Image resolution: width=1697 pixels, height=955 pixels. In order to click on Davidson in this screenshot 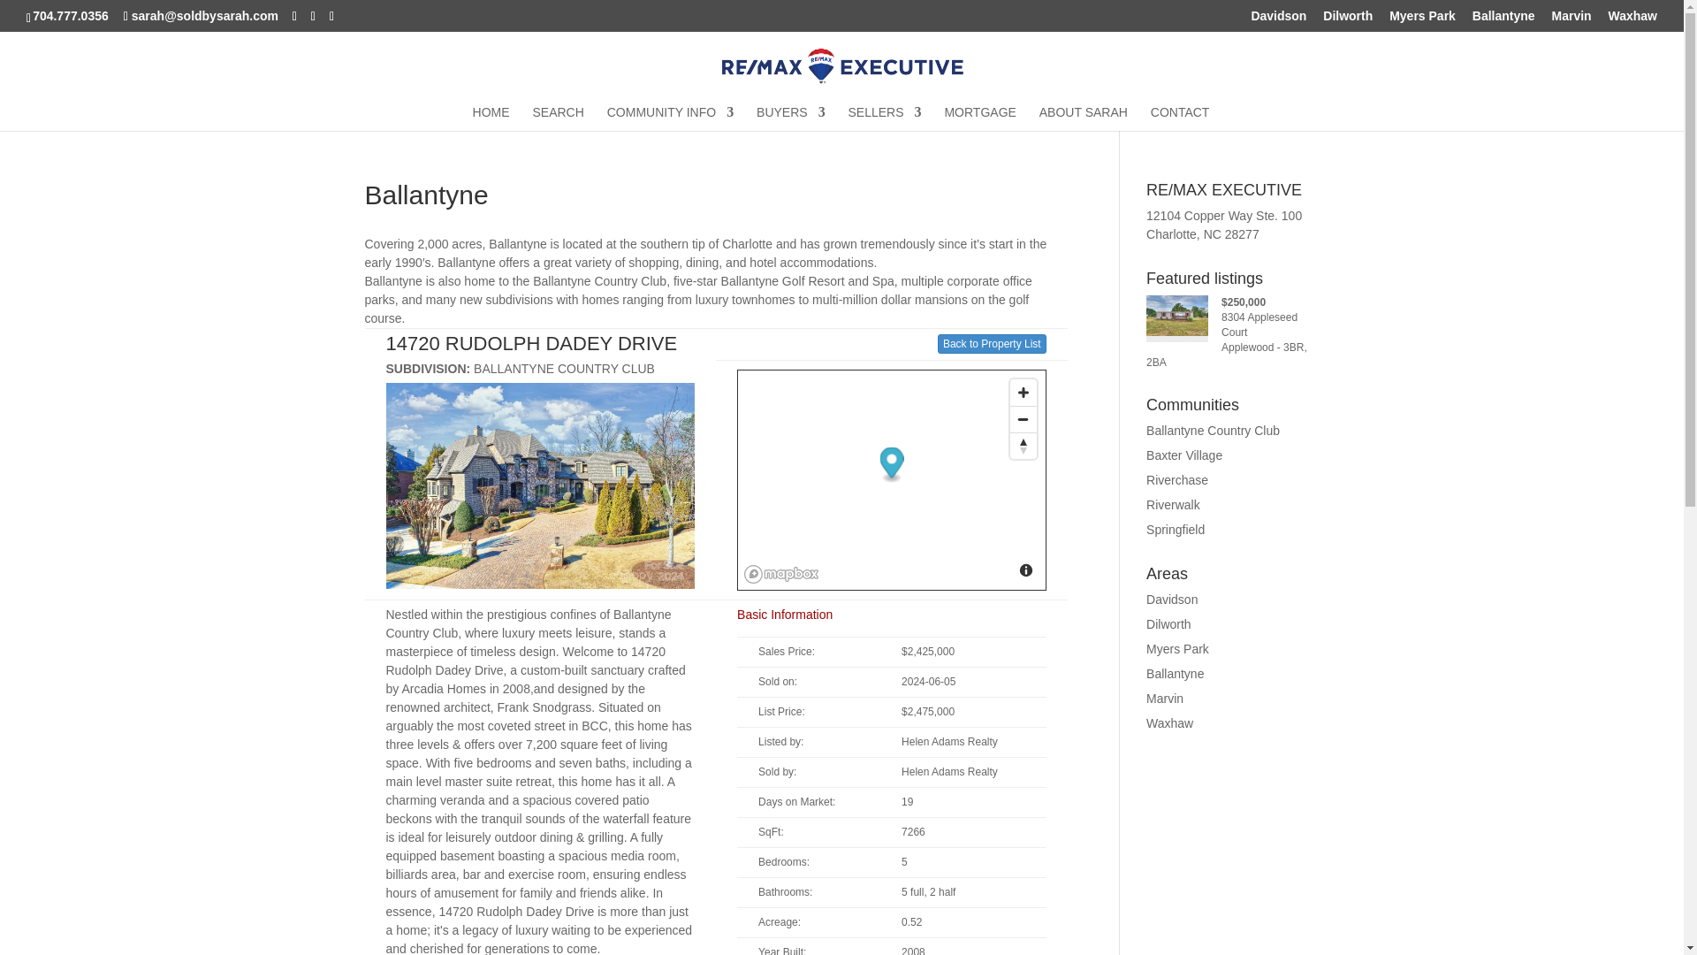, I will do `click(1278, 19)`.